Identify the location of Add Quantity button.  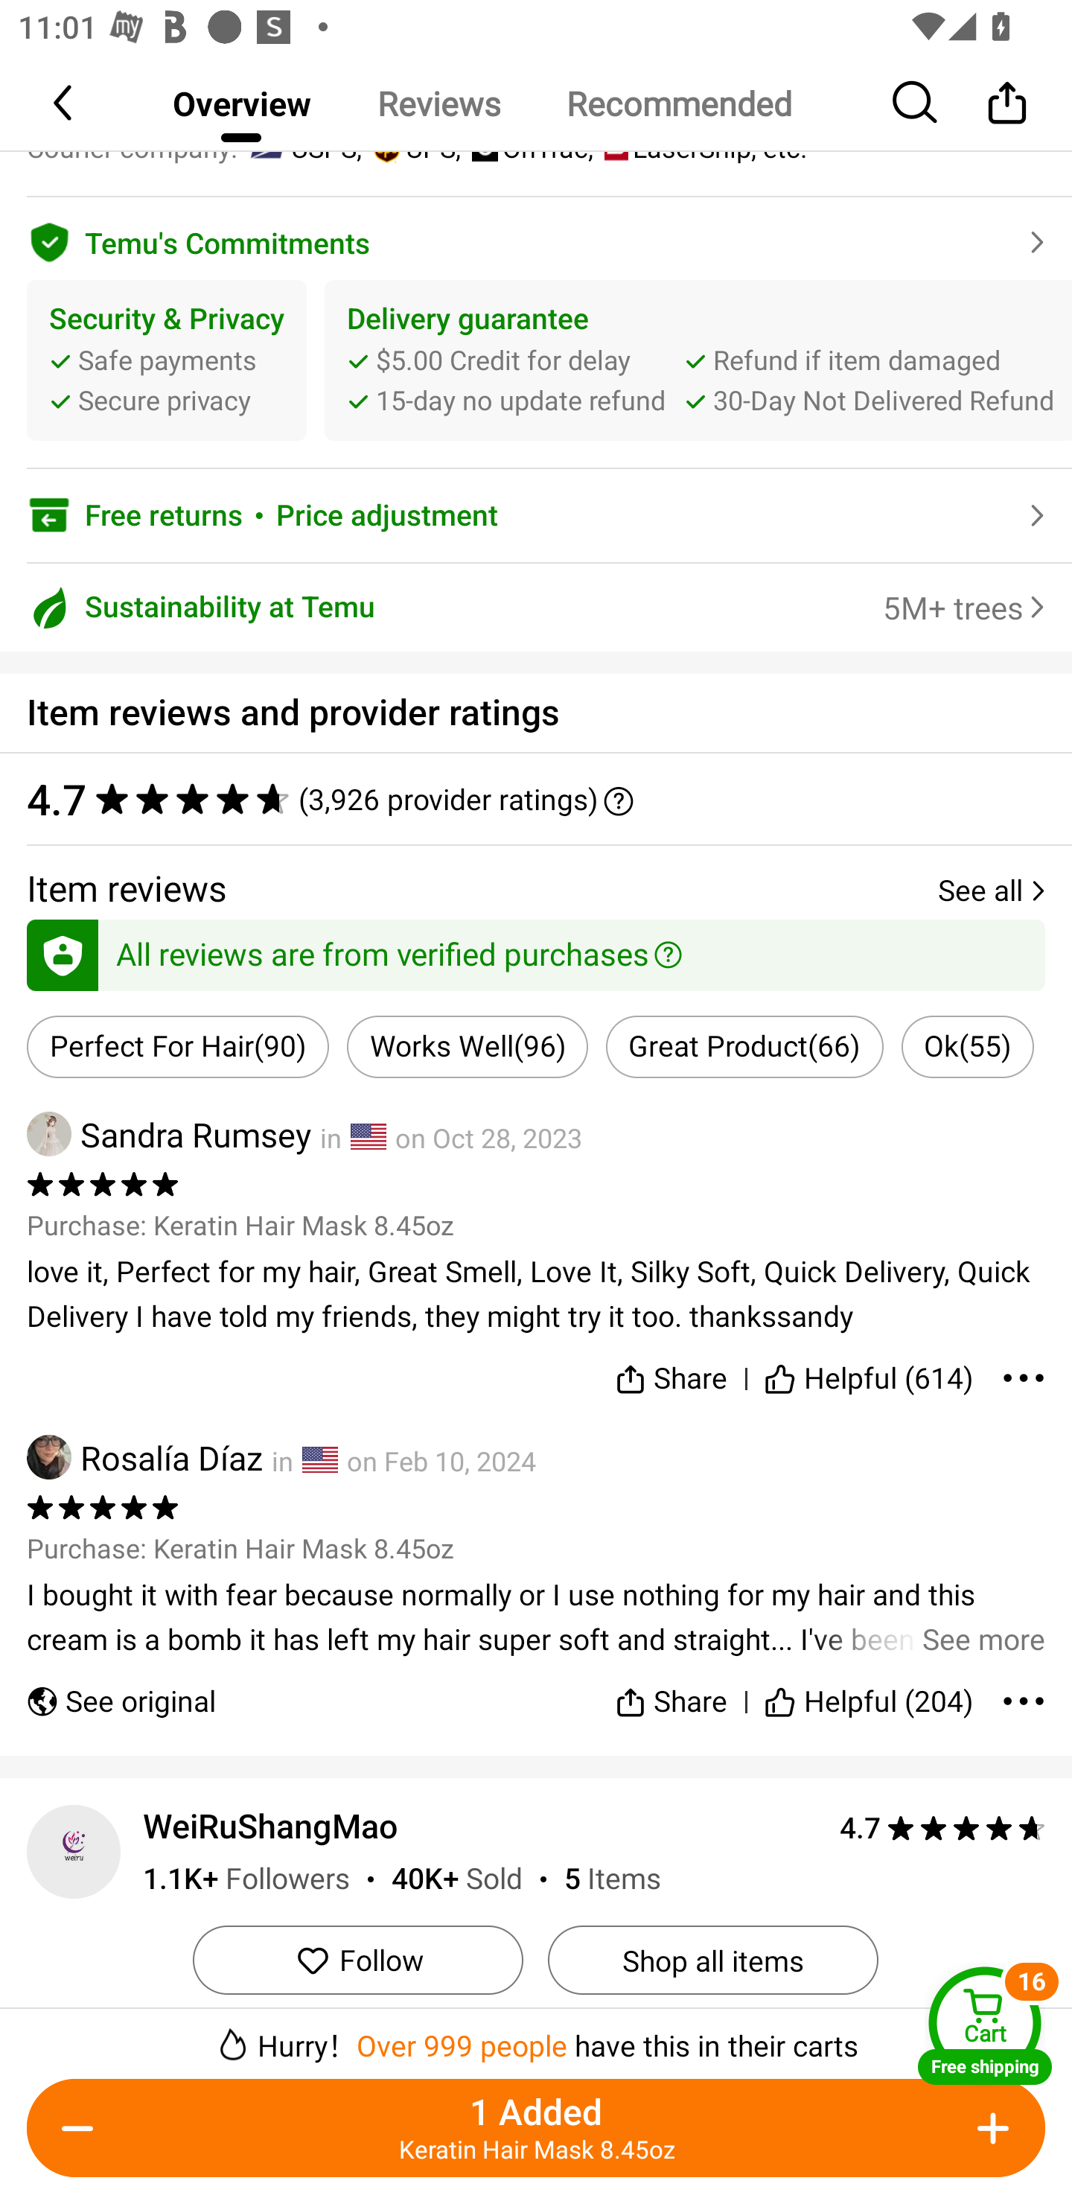
(989, 2128).